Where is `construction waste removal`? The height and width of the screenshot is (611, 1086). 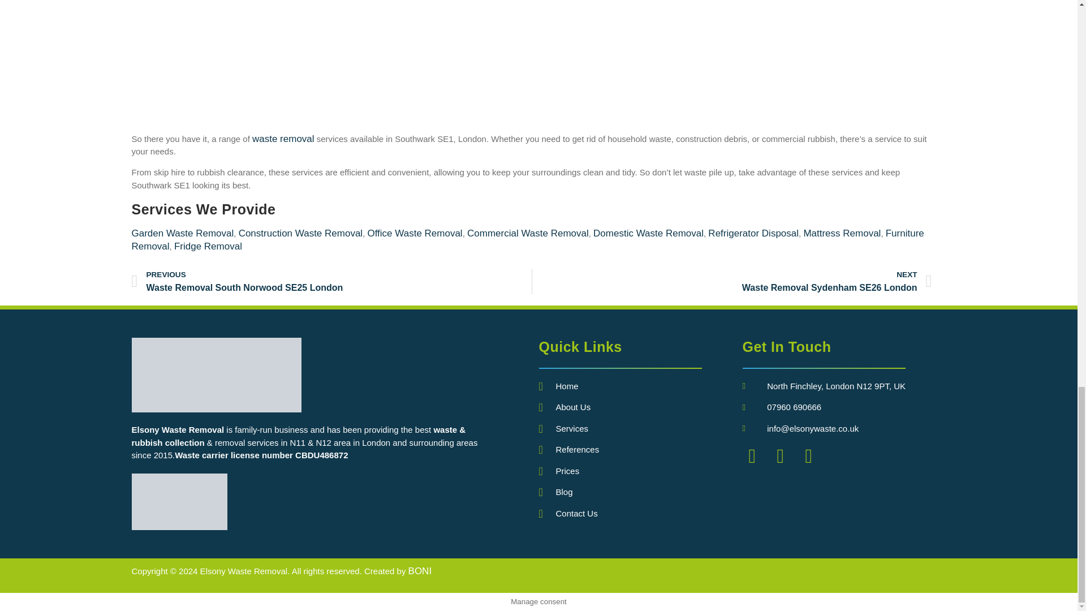
construction waste removal is located at coordinates (301, 233).